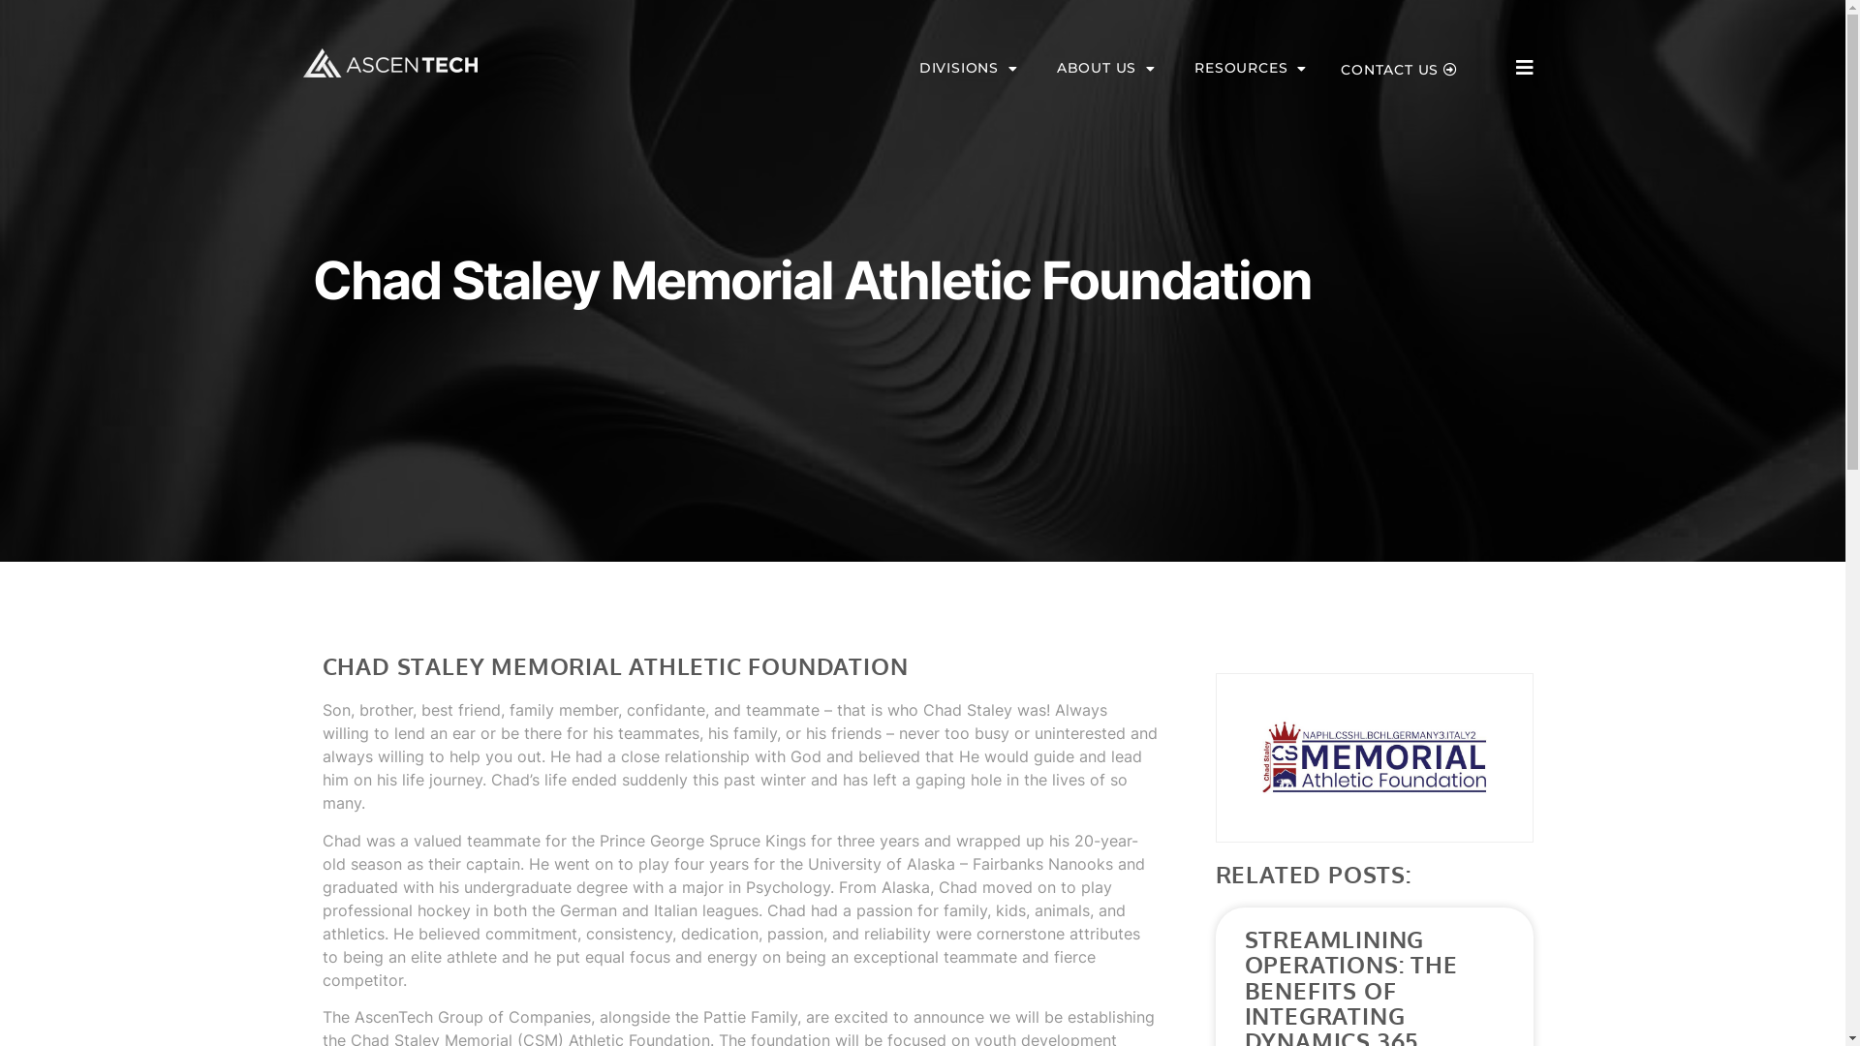  Describe the element at coordinates (1251, 68) in the screenshot. I see `RESOURCES` at that location.